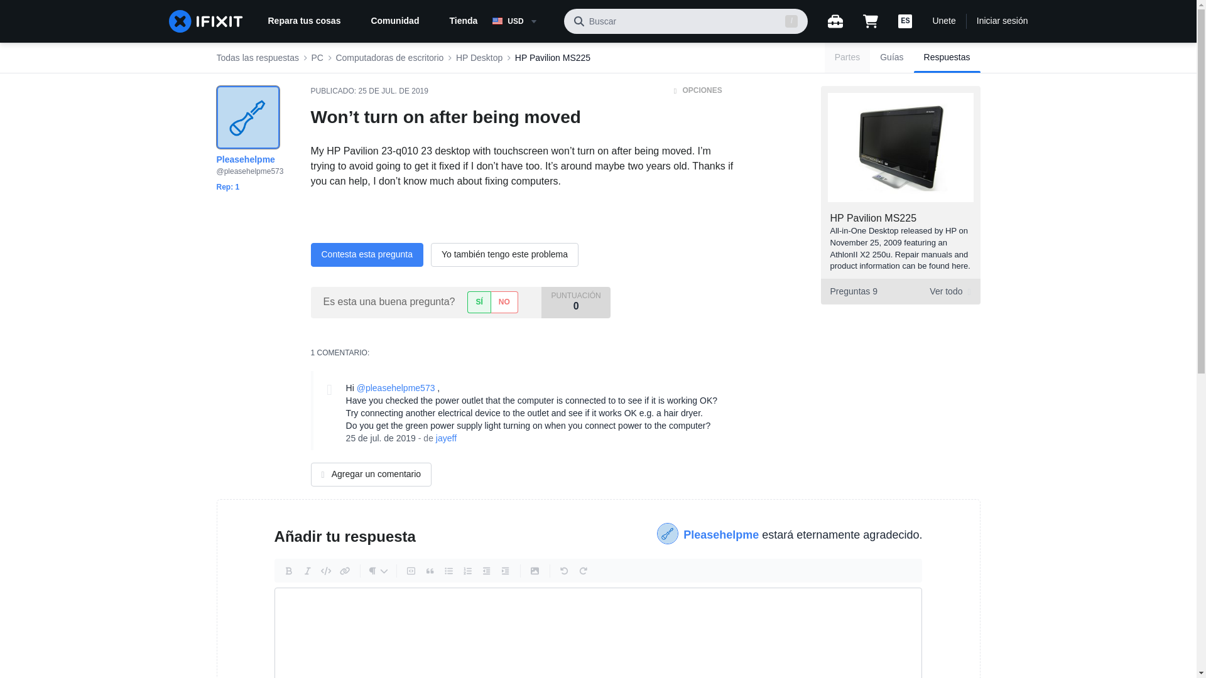  Describe the element at coordinates (366, 255) in the screenshot. I see `Contesta esta pregunta` at that location.